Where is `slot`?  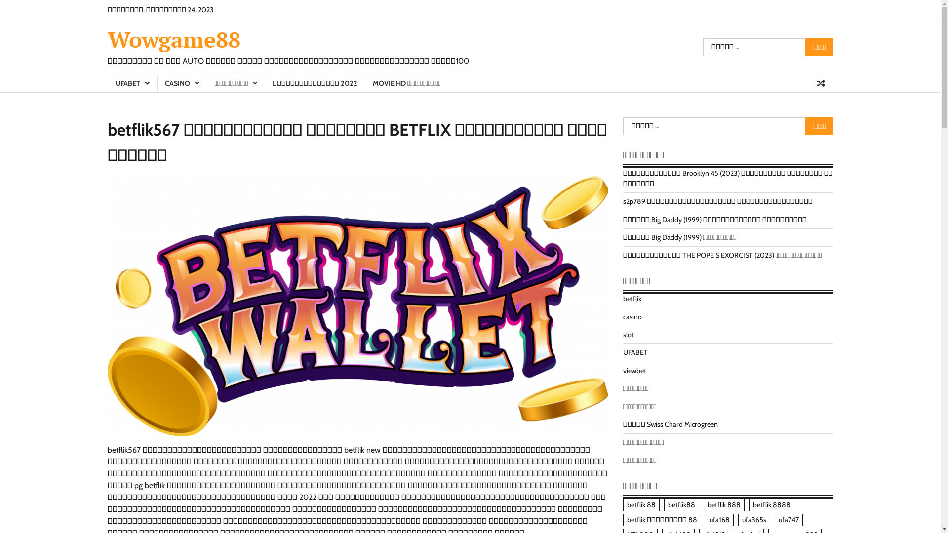 slot is located at coordinates (629, 335).